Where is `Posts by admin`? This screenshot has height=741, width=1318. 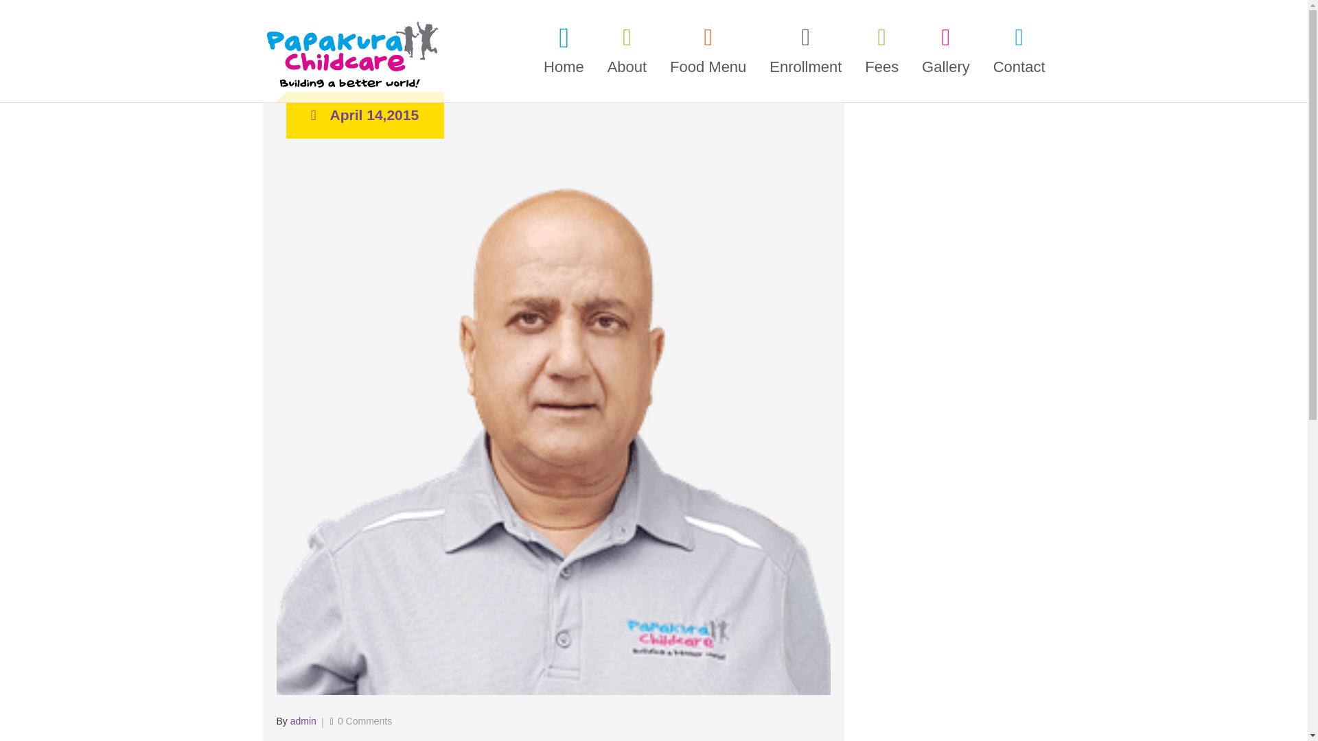 Posts by admin is located at coordinates (303, 721).